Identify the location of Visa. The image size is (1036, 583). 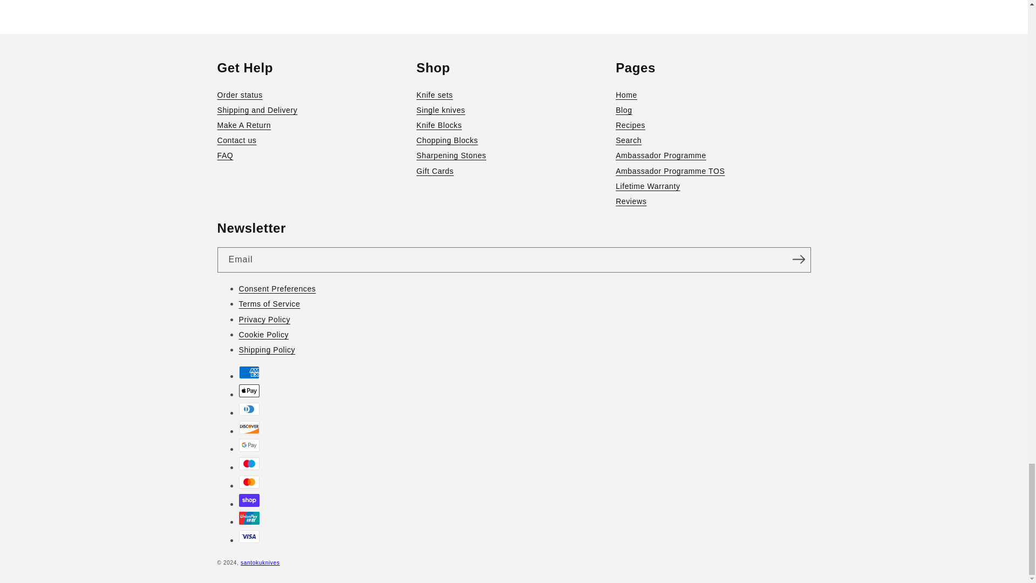
(248, 536).